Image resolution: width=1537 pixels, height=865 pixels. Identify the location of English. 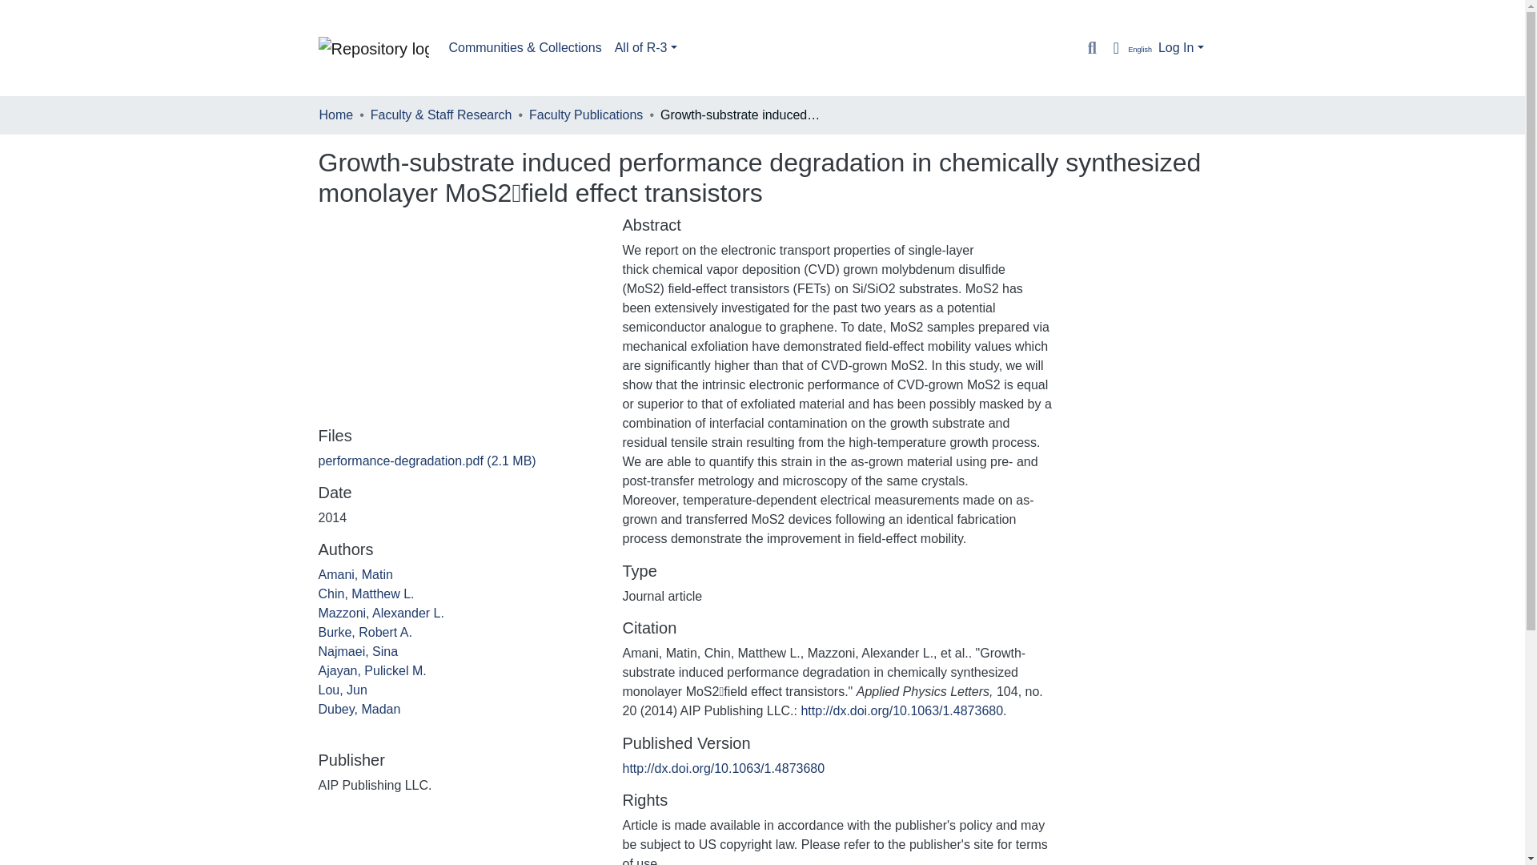
(1129, 48).